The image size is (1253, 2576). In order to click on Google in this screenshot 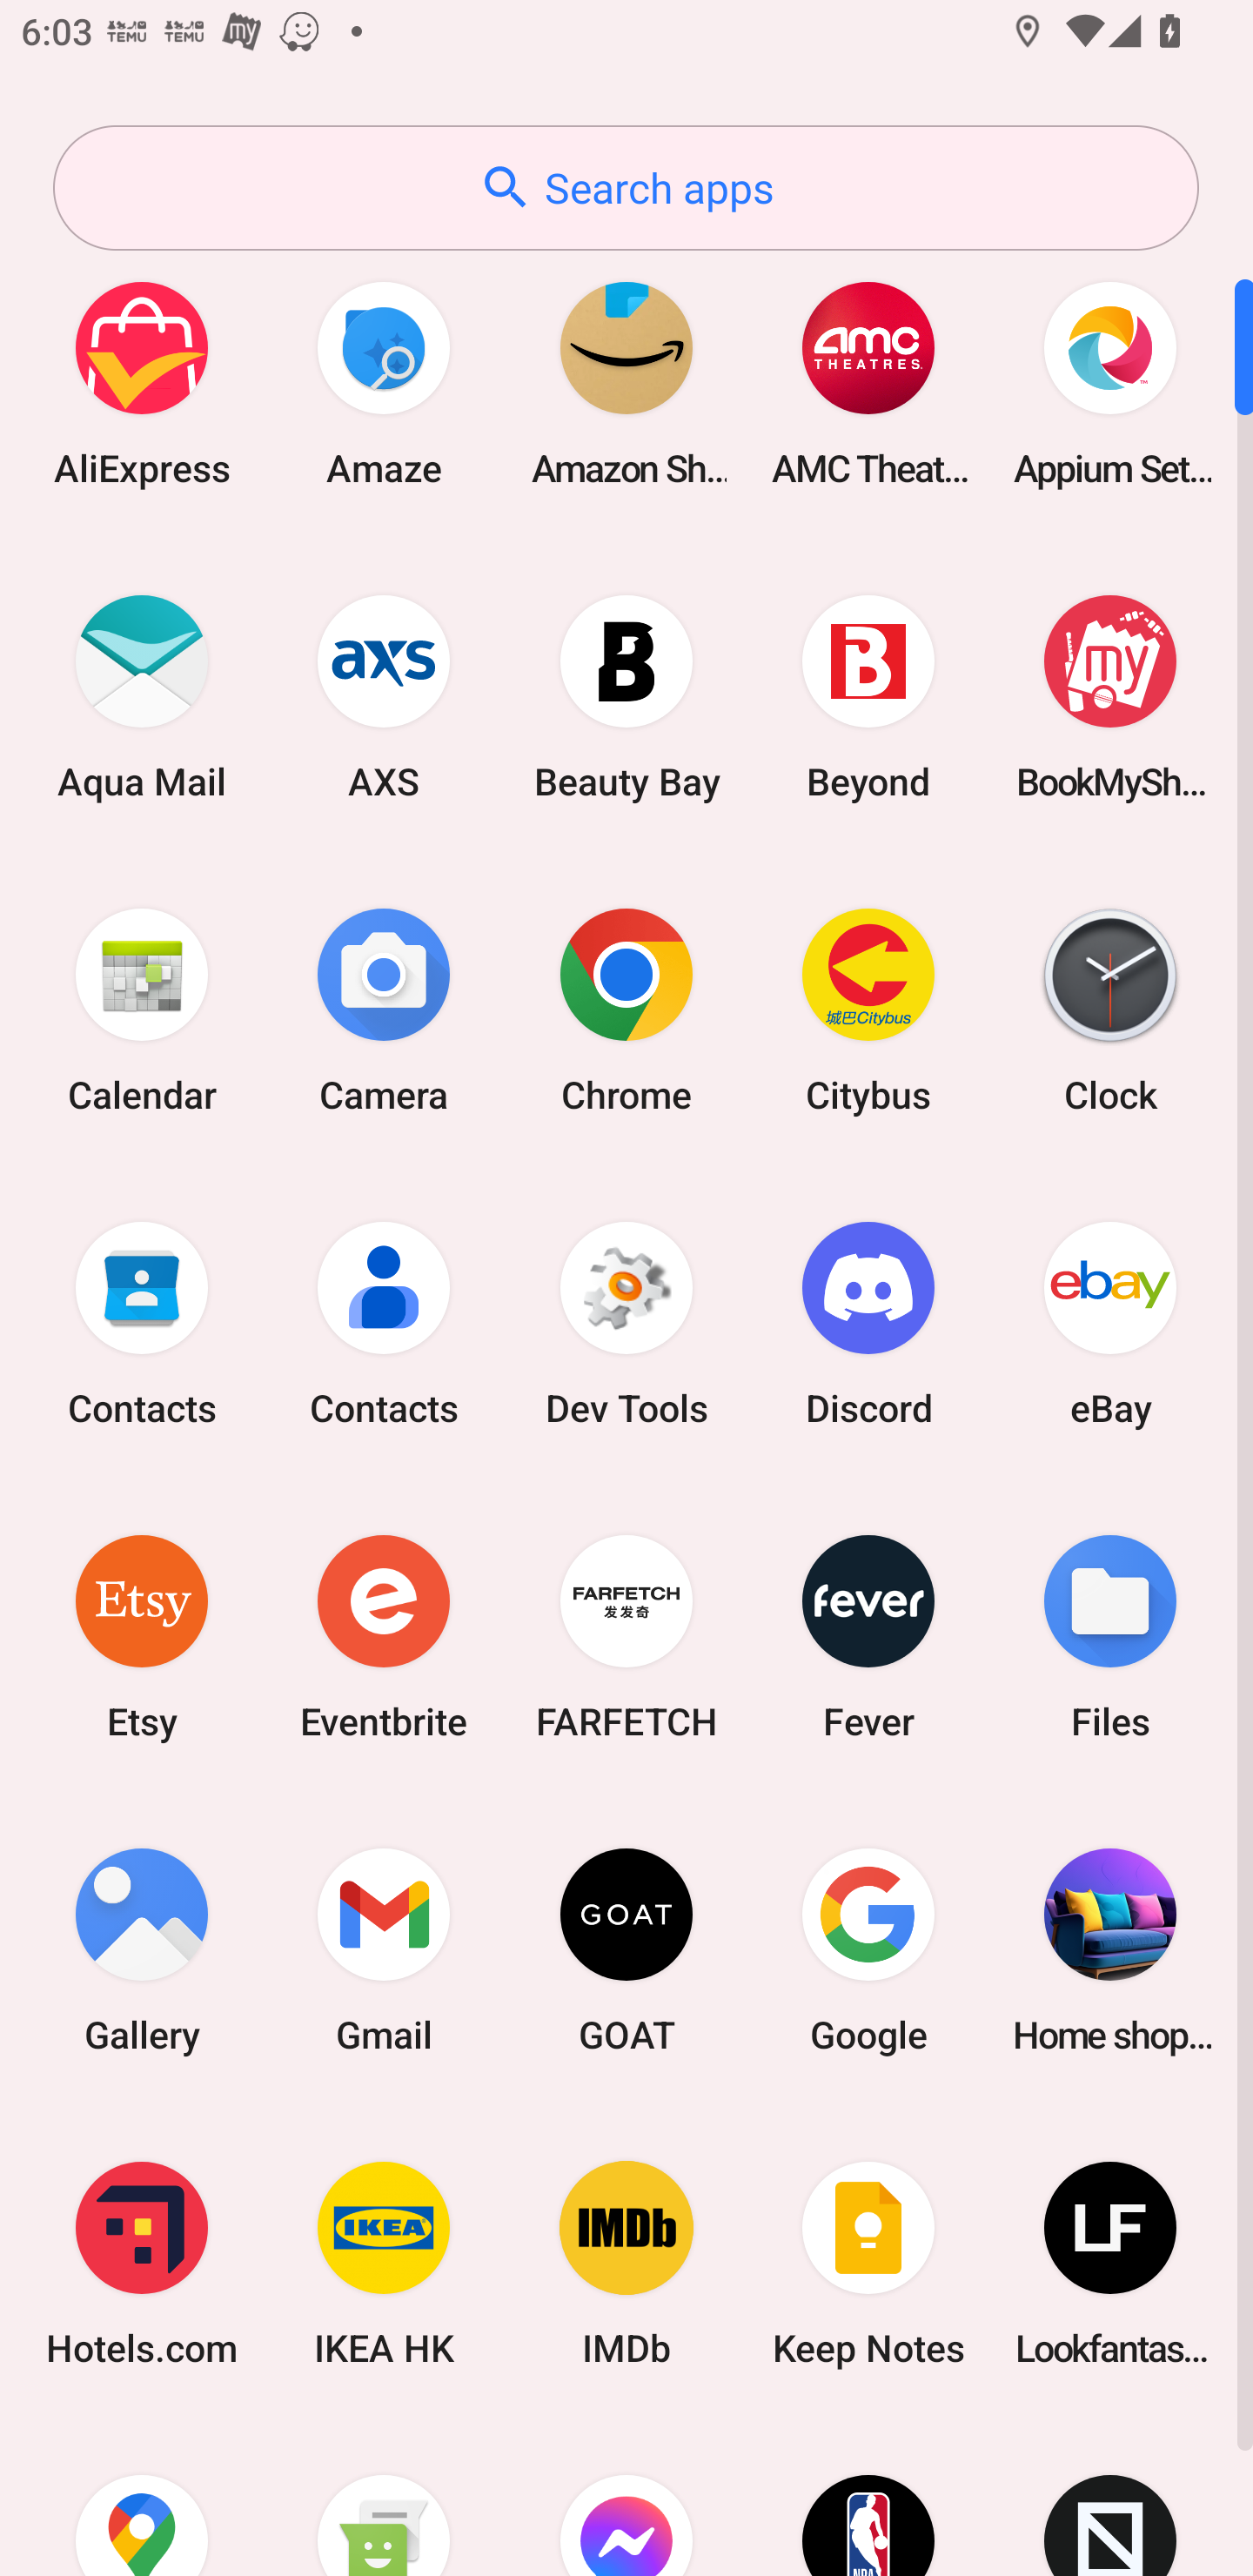, I will do `click(868, 1949)`.